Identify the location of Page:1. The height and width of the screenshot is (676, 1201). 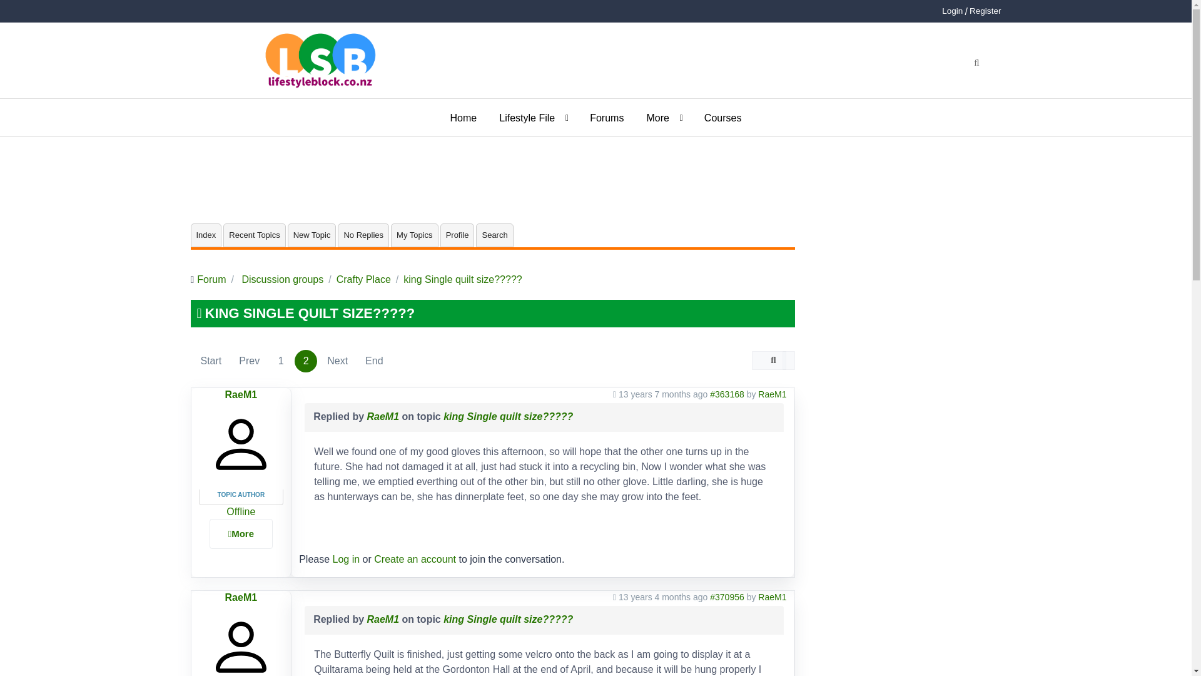
(280, 361).